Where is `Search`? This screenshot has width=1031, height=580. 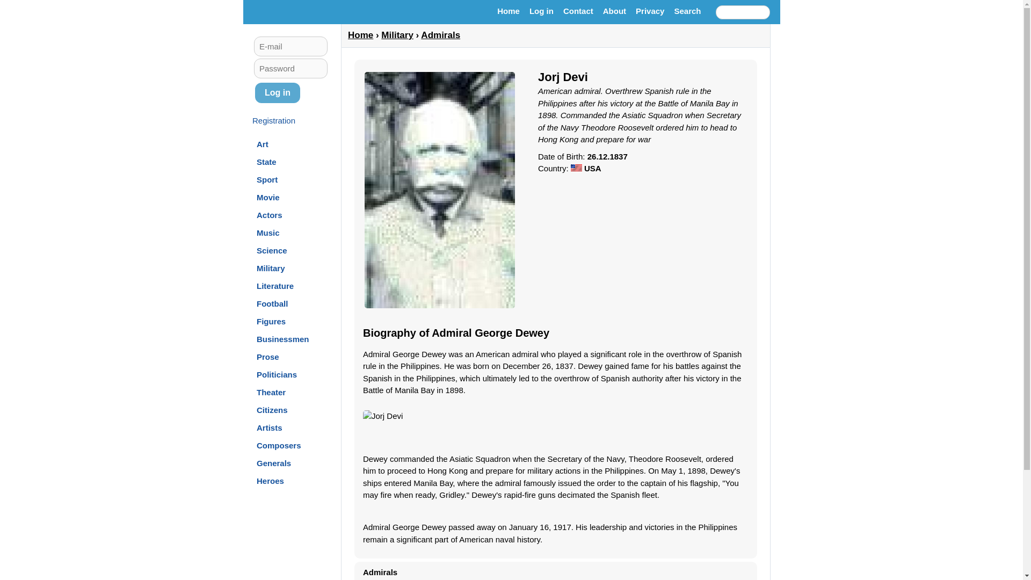 Search is located at coordinates (687, 11).